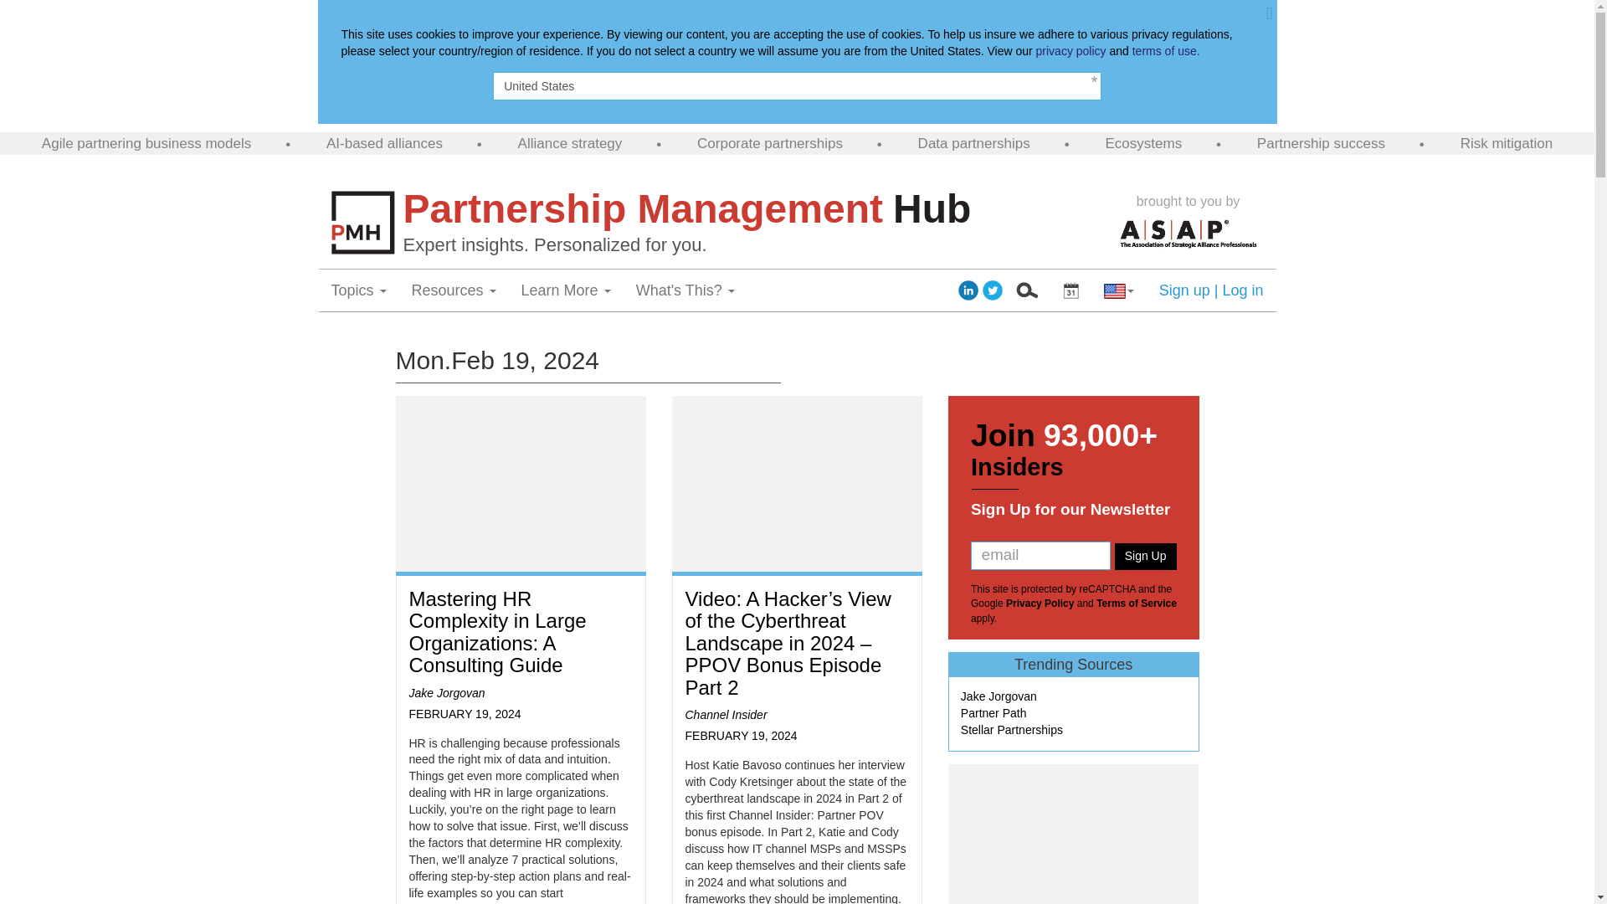 Image resolution: width=1607 pixels, height=904 pixels. Describe the element at coordinates (1167, 50) in the screenshot. I see `terms of use.` at that location.